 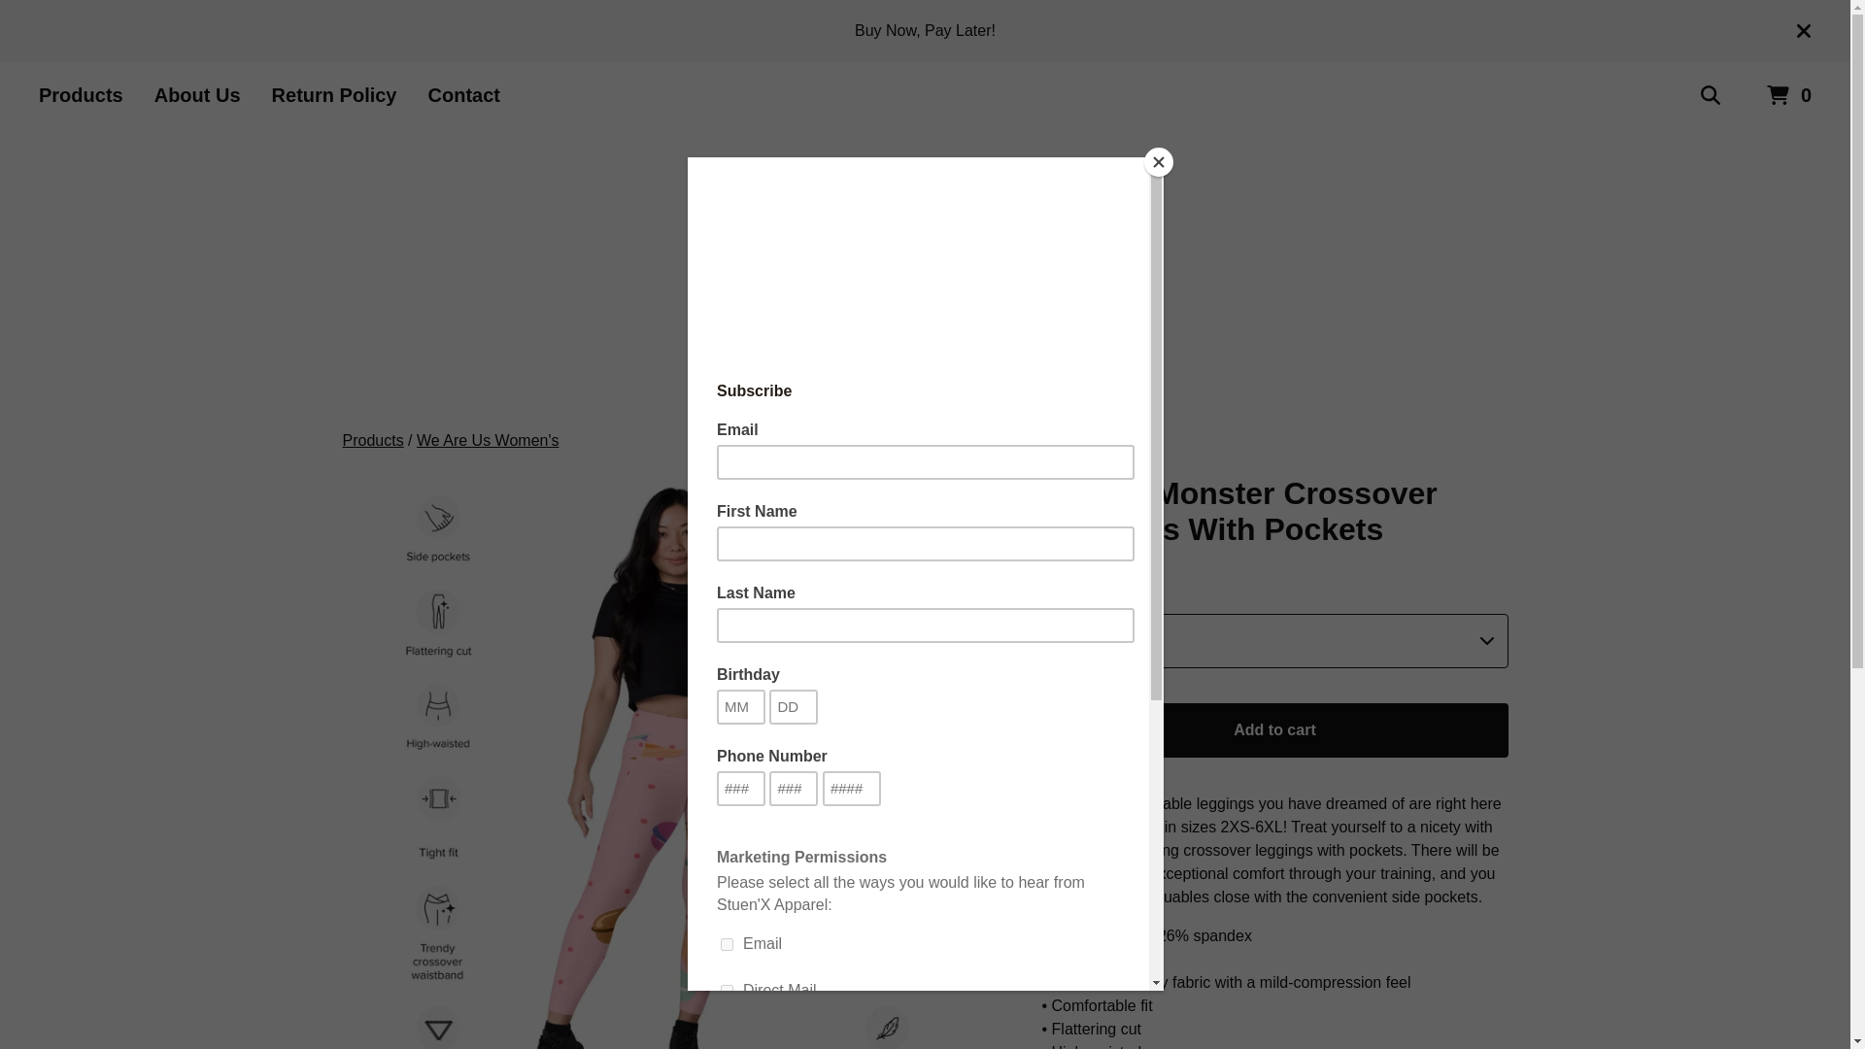 I want to click on We Are Us Women's, so click(x=488, y=440).